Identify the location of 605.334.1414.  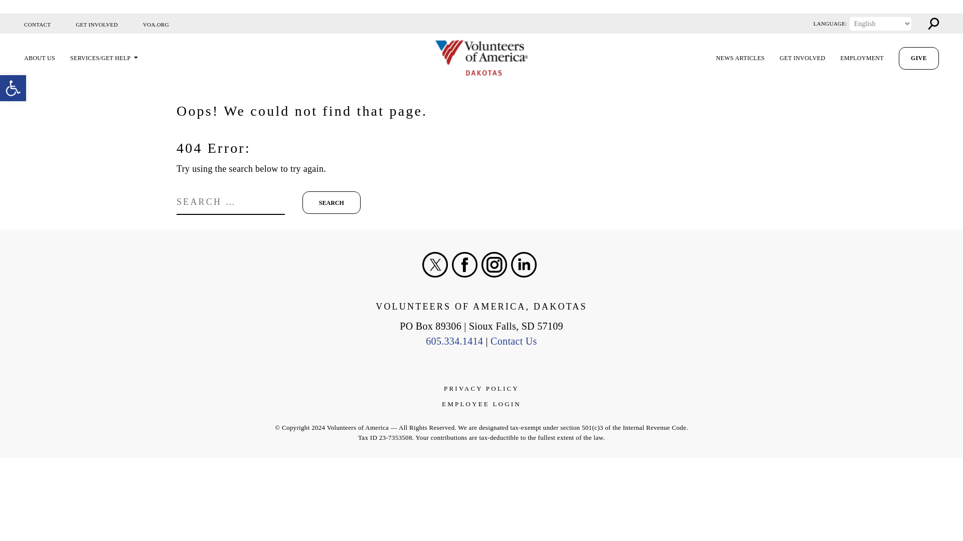
(454, 341).